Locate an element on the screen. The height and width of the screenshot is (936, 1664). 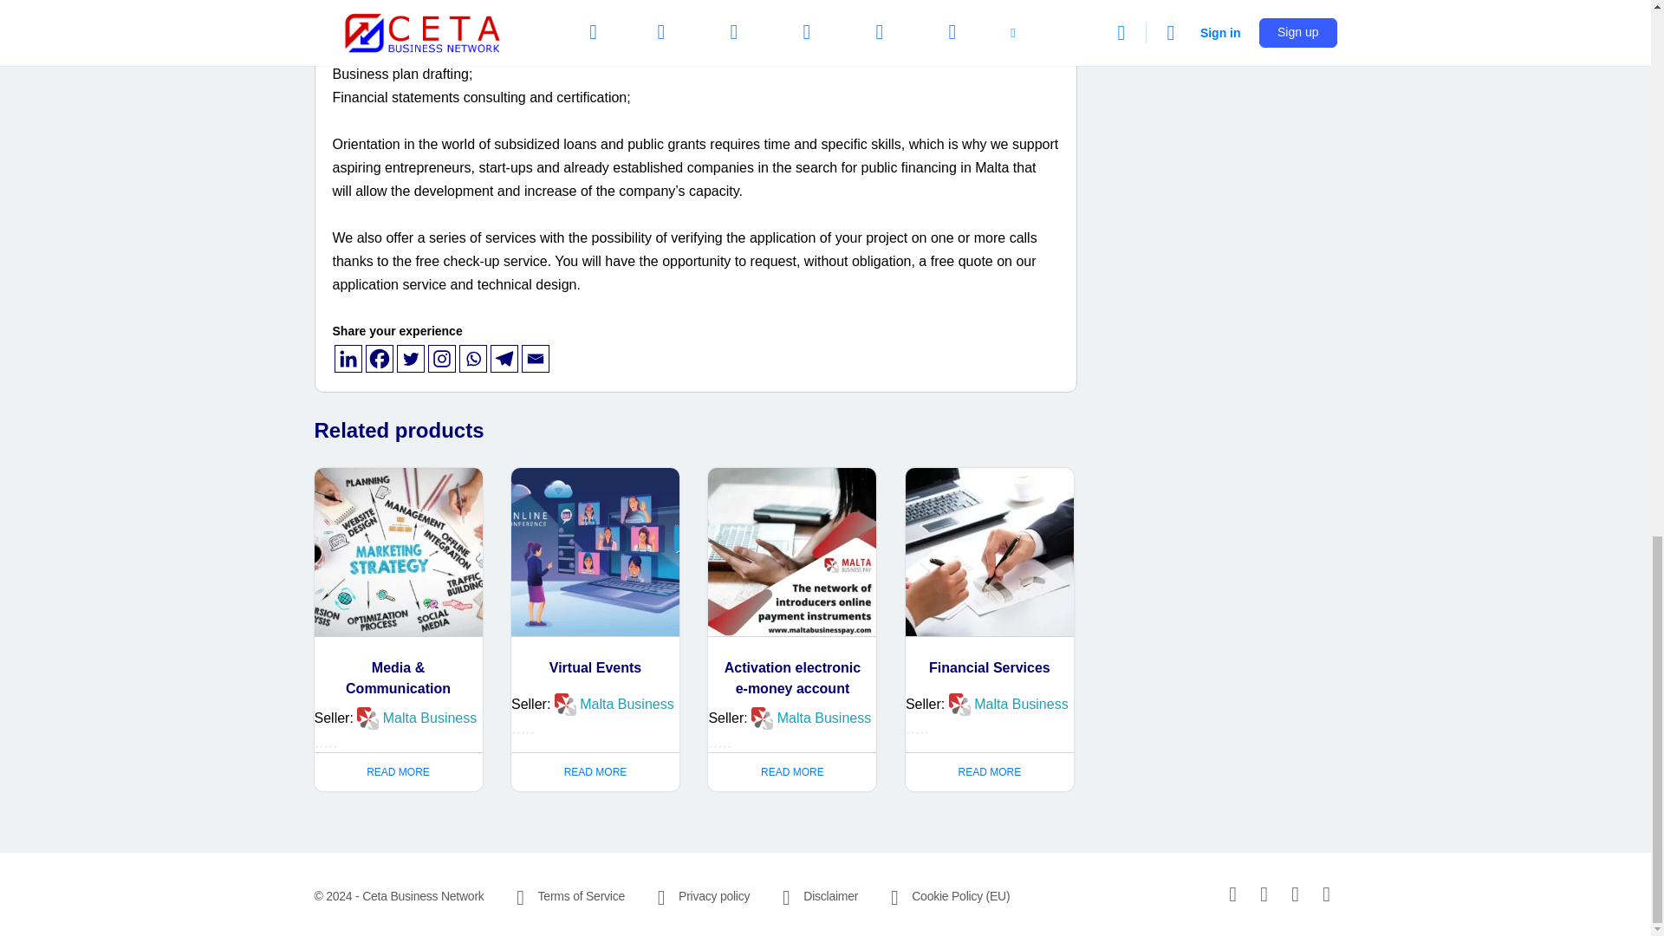
Whatsapp is located at coordinates (473, 359).